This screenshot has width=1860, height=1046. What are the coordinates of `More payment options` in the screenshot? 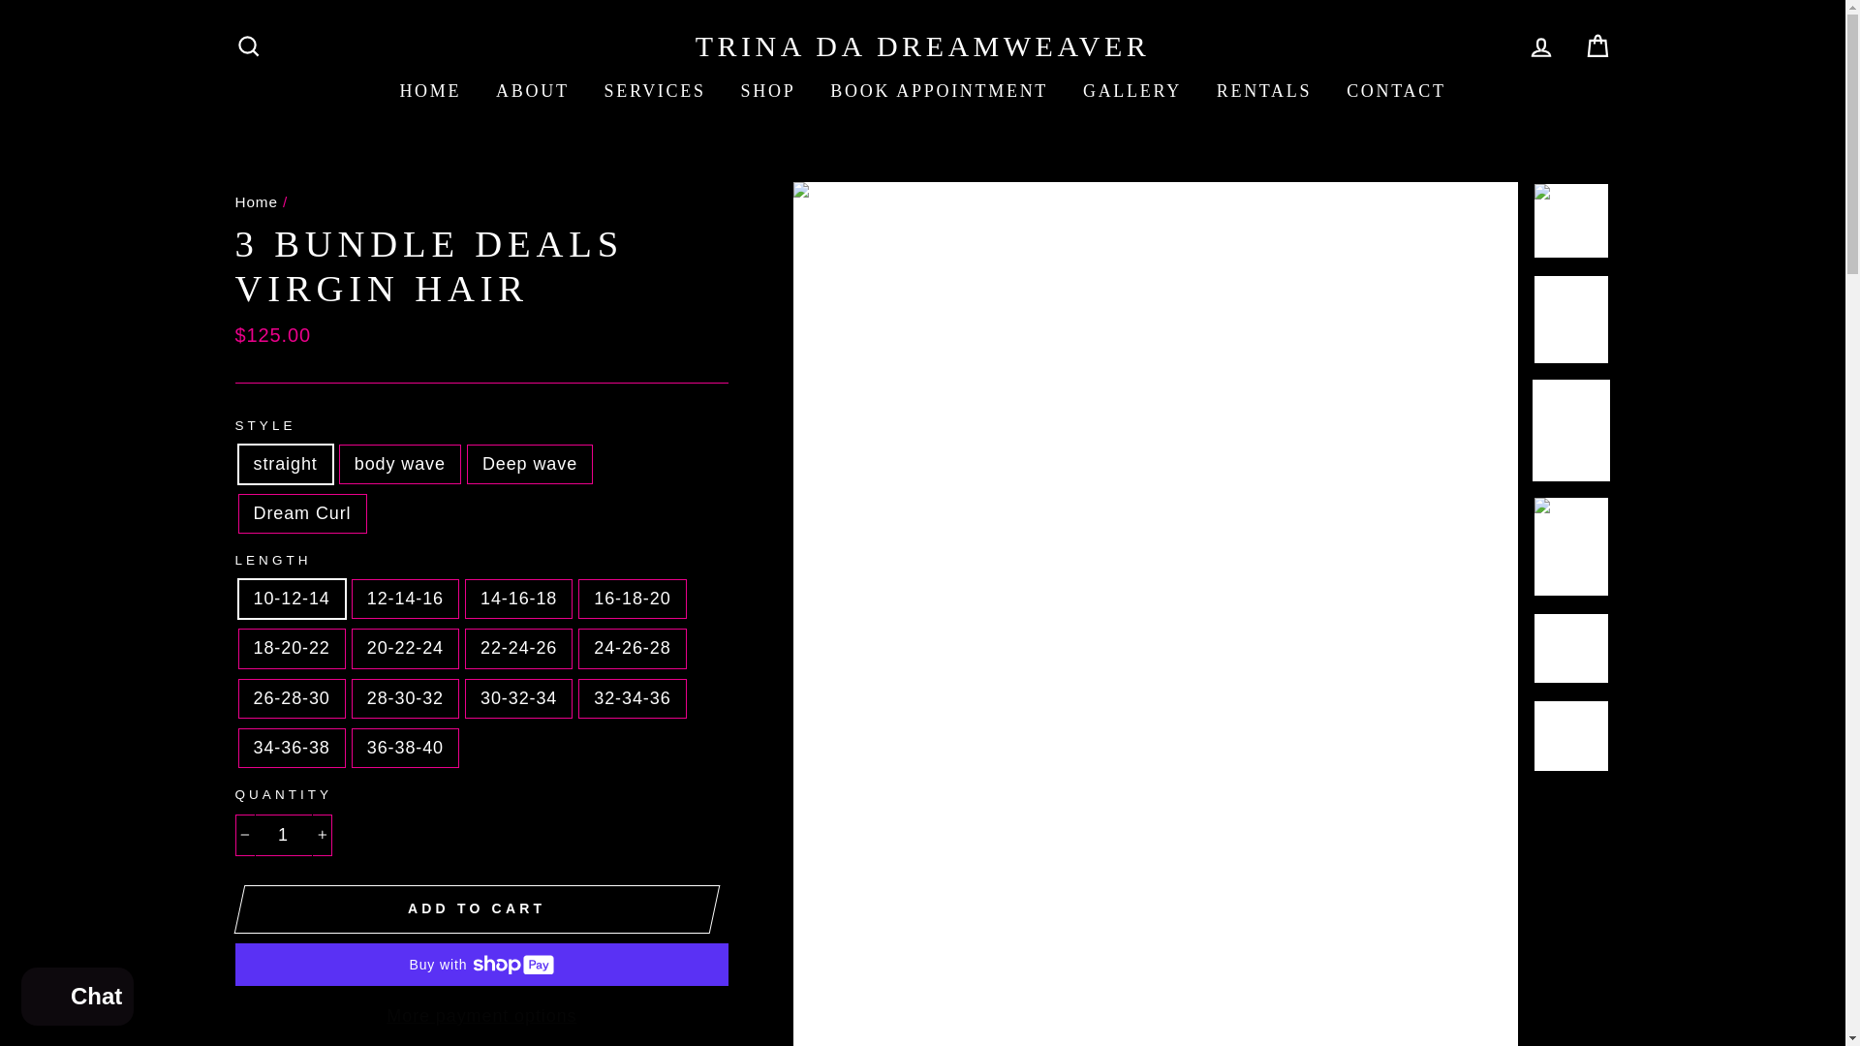 It's located at (480, 1015).